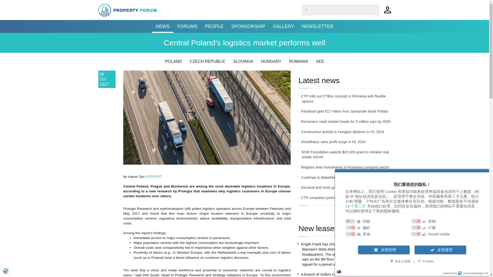 The width and height of the screenshot is (493, 277). Describe the element at coordinates (426, 261) in the screenshot. I see `Cookies` at that location.